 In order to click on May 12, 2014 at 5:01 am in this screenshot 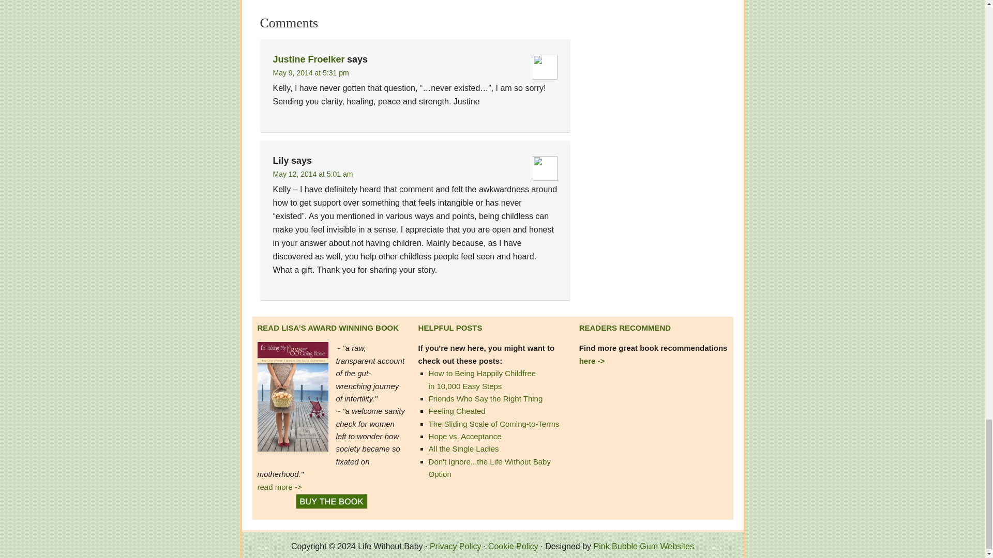, I will do `click(313, 174)`.